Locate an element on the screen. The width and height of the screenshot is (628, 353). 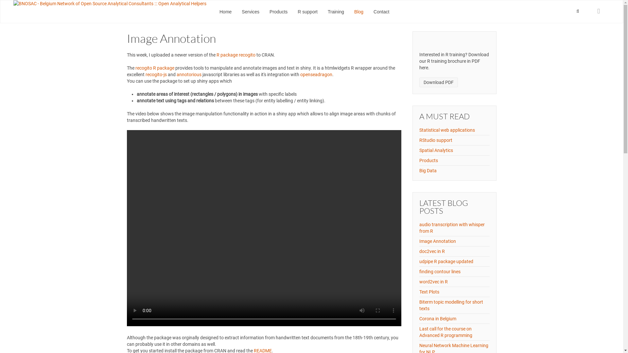
Big Data is located at coordinates (428, 171).